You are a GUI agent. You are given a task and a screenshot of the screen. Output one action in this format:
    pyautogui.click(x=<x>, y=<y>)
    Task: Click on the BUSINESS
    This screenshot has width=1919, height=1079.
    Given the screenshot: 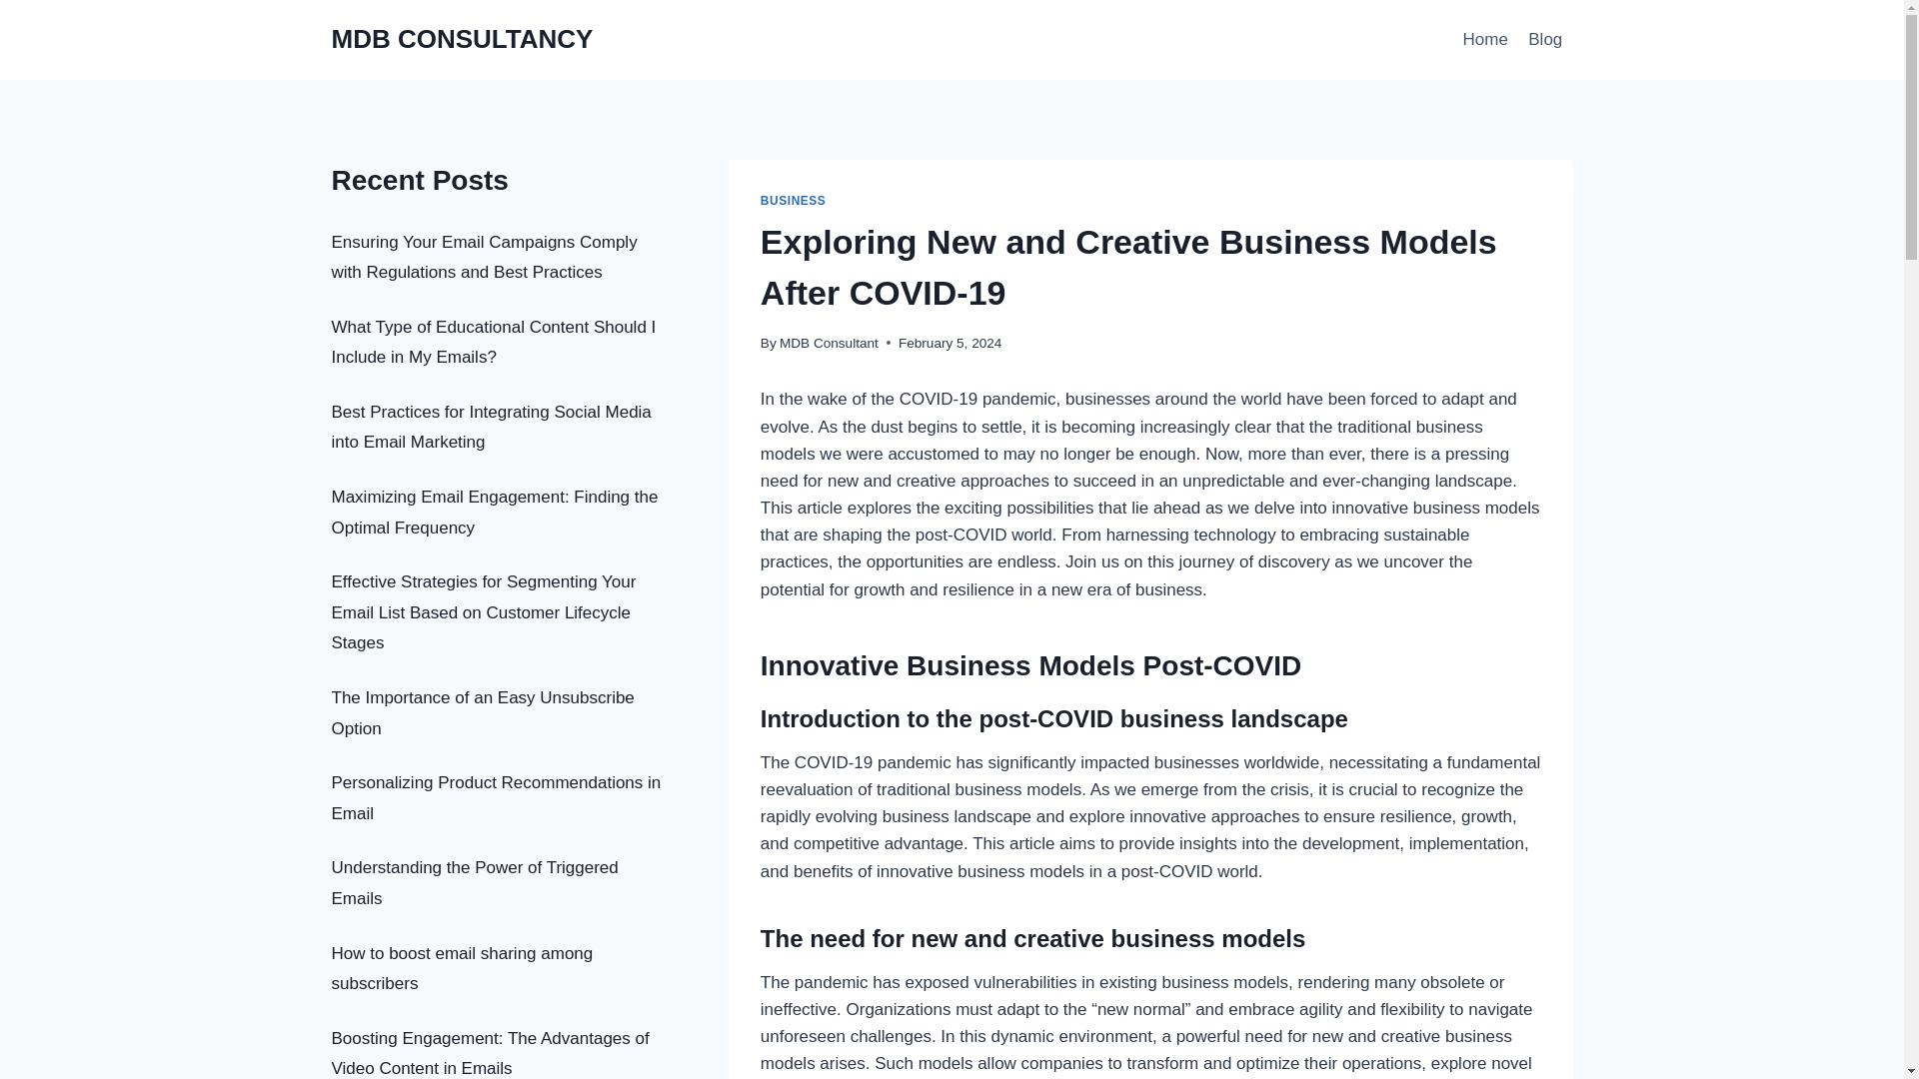 What is the action you would take?
    pyautogui.click(x=794, y=201)
    